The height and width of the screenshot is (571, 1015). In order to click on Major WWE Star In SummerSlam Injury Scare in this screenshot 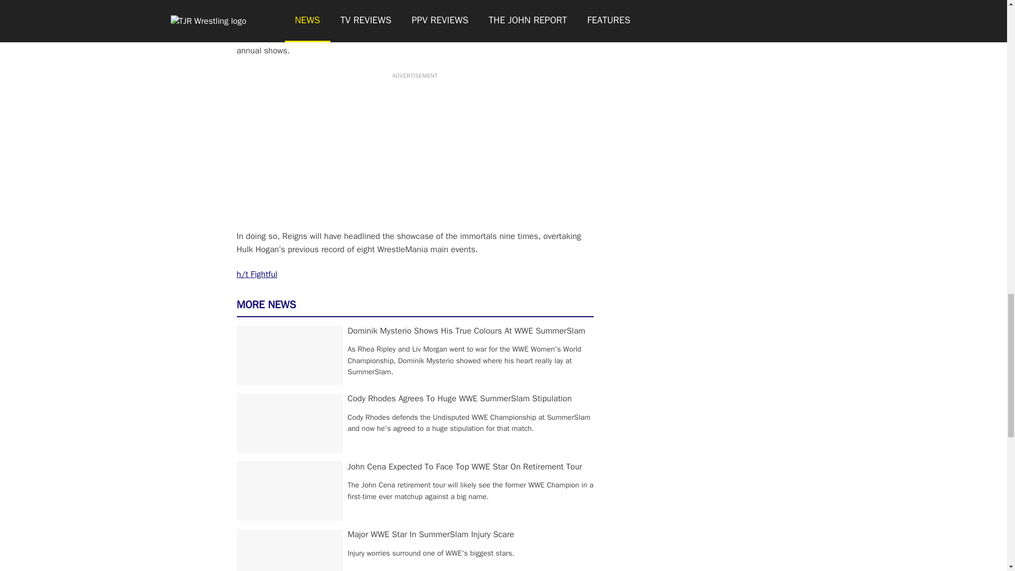, I will do `click(431, 534)`.